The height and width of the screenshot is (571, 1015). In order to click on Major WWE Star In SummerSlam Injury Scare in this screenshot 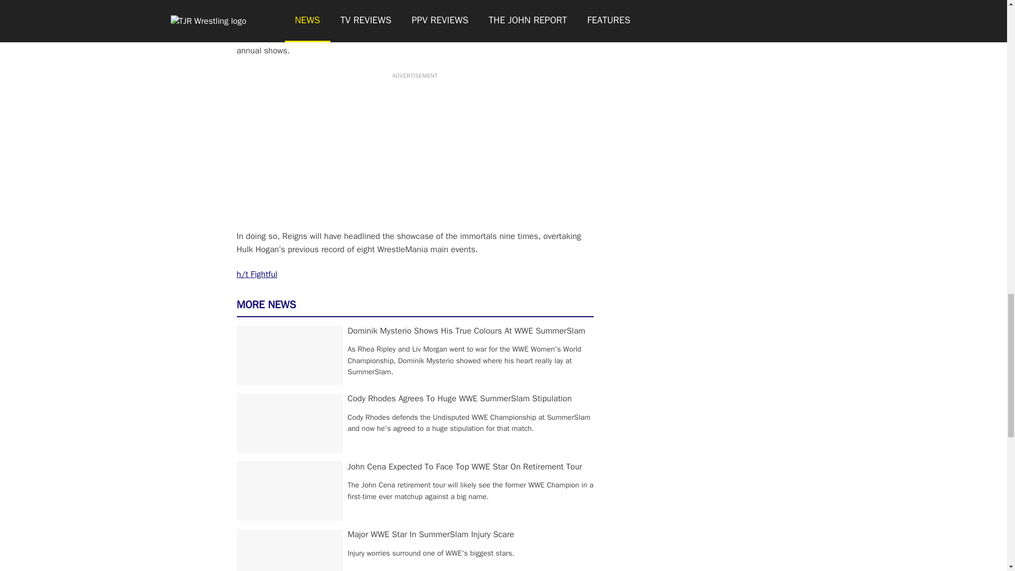, I will do `click(431, 534)`.